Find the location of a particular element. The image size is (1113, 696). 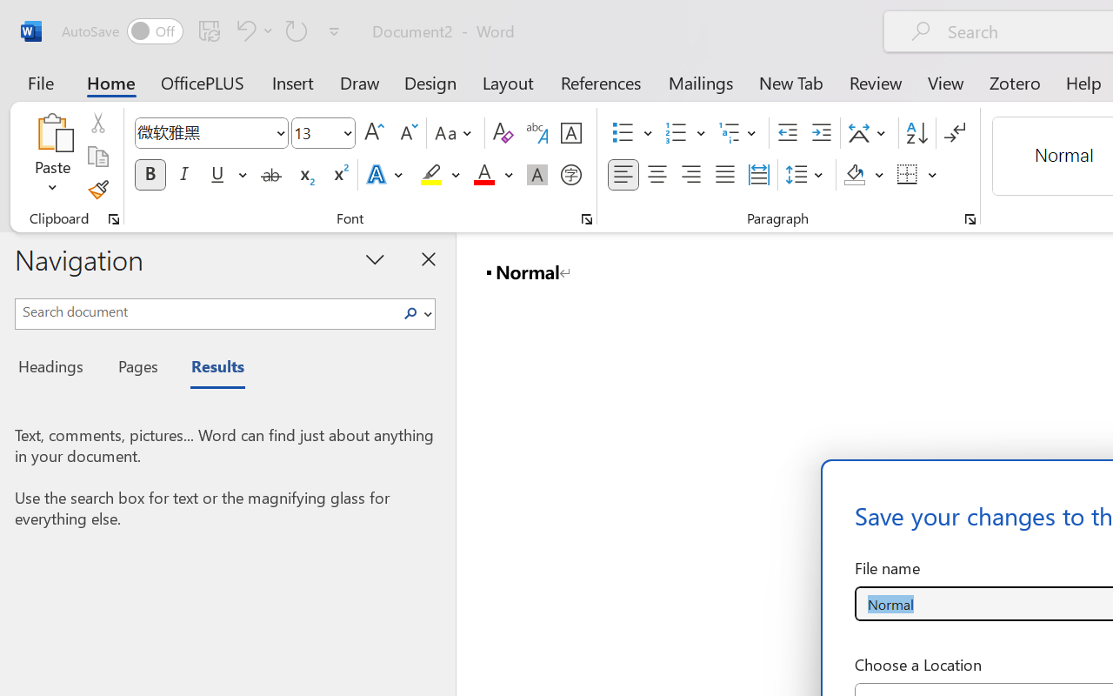

Grow Font is located at coordinates (374, 133).